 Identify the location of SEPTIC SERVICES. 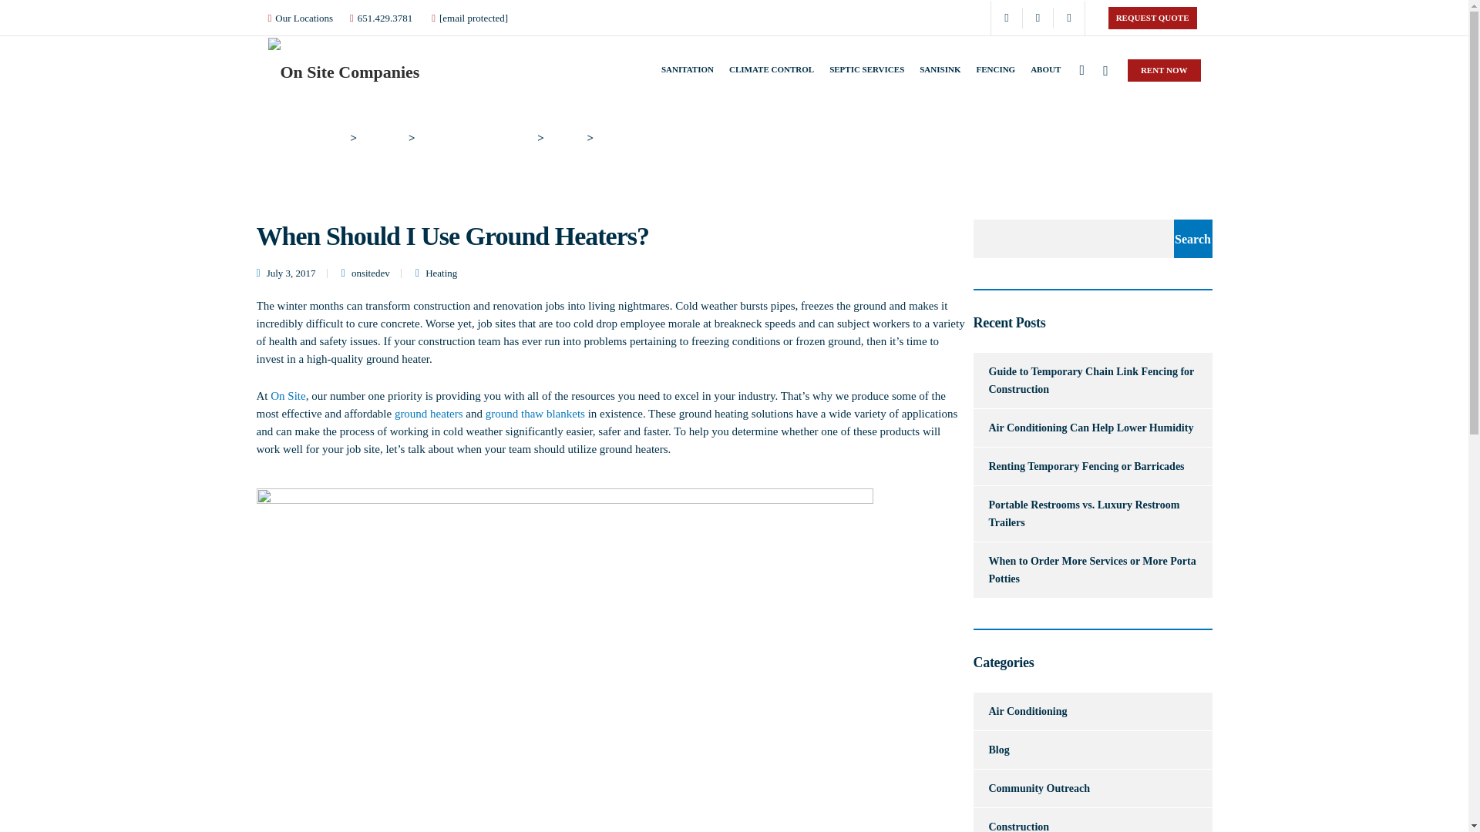
(866, 69).